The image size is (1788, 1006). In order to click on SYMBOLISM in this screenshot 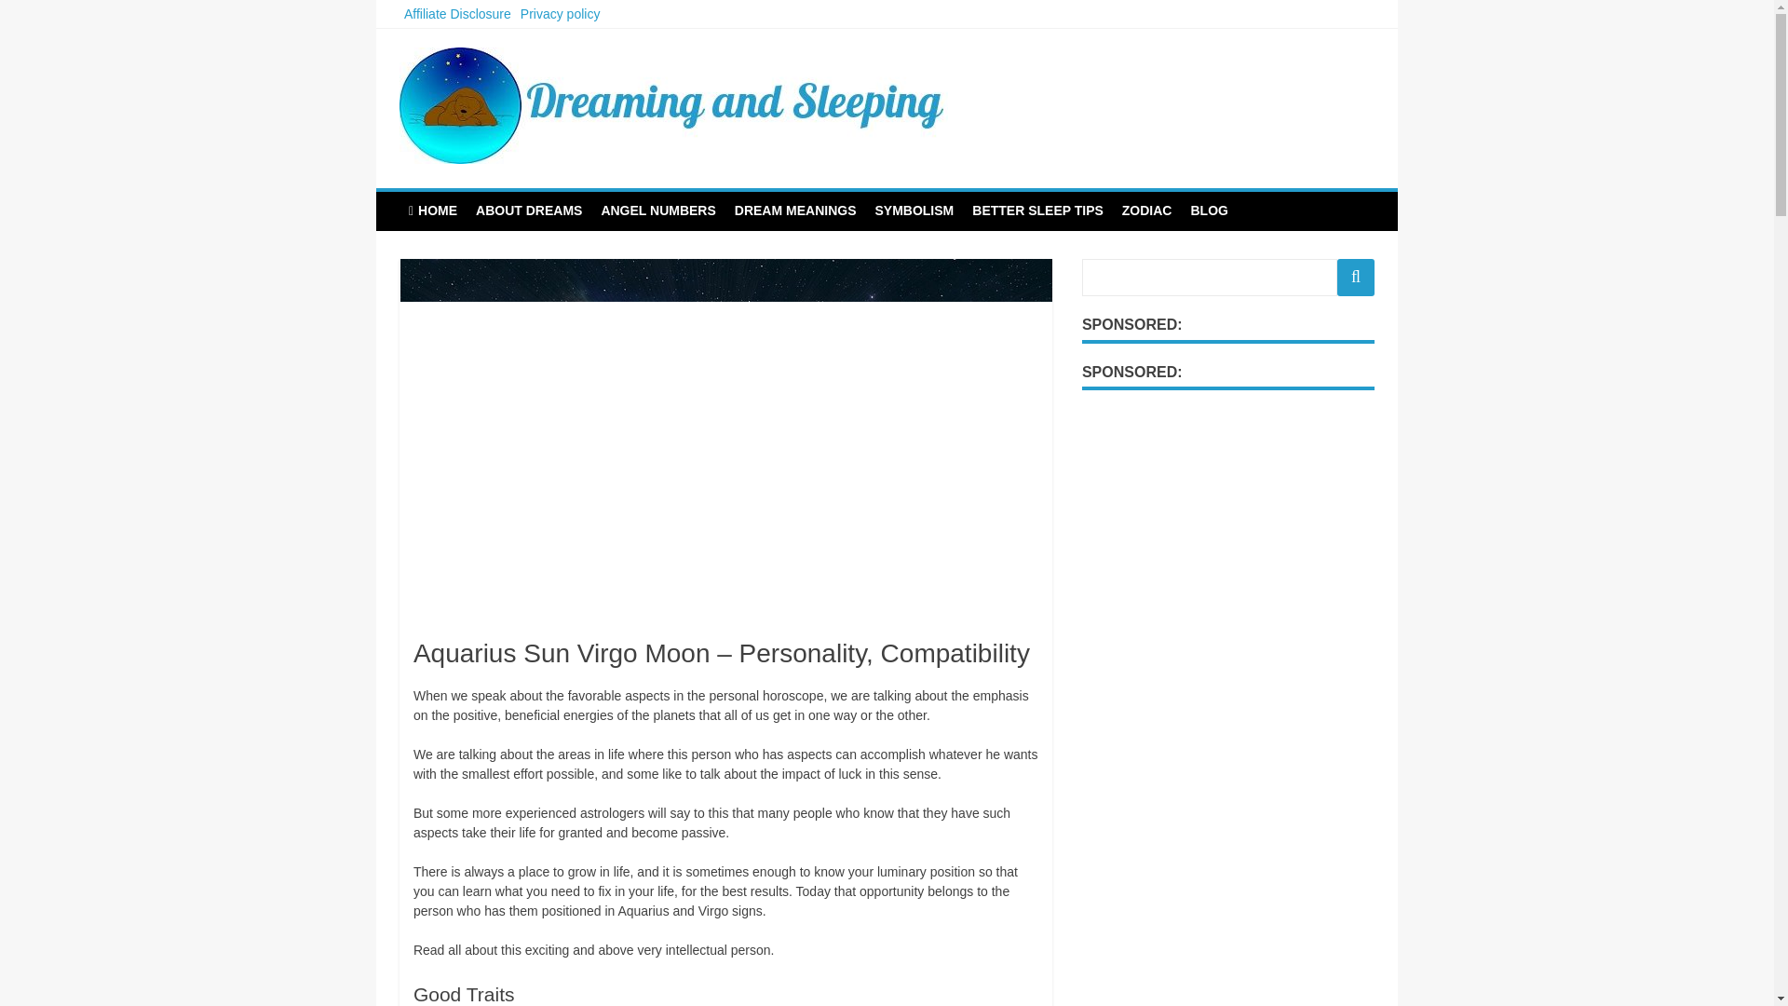, I will do `click(914, 211)`.